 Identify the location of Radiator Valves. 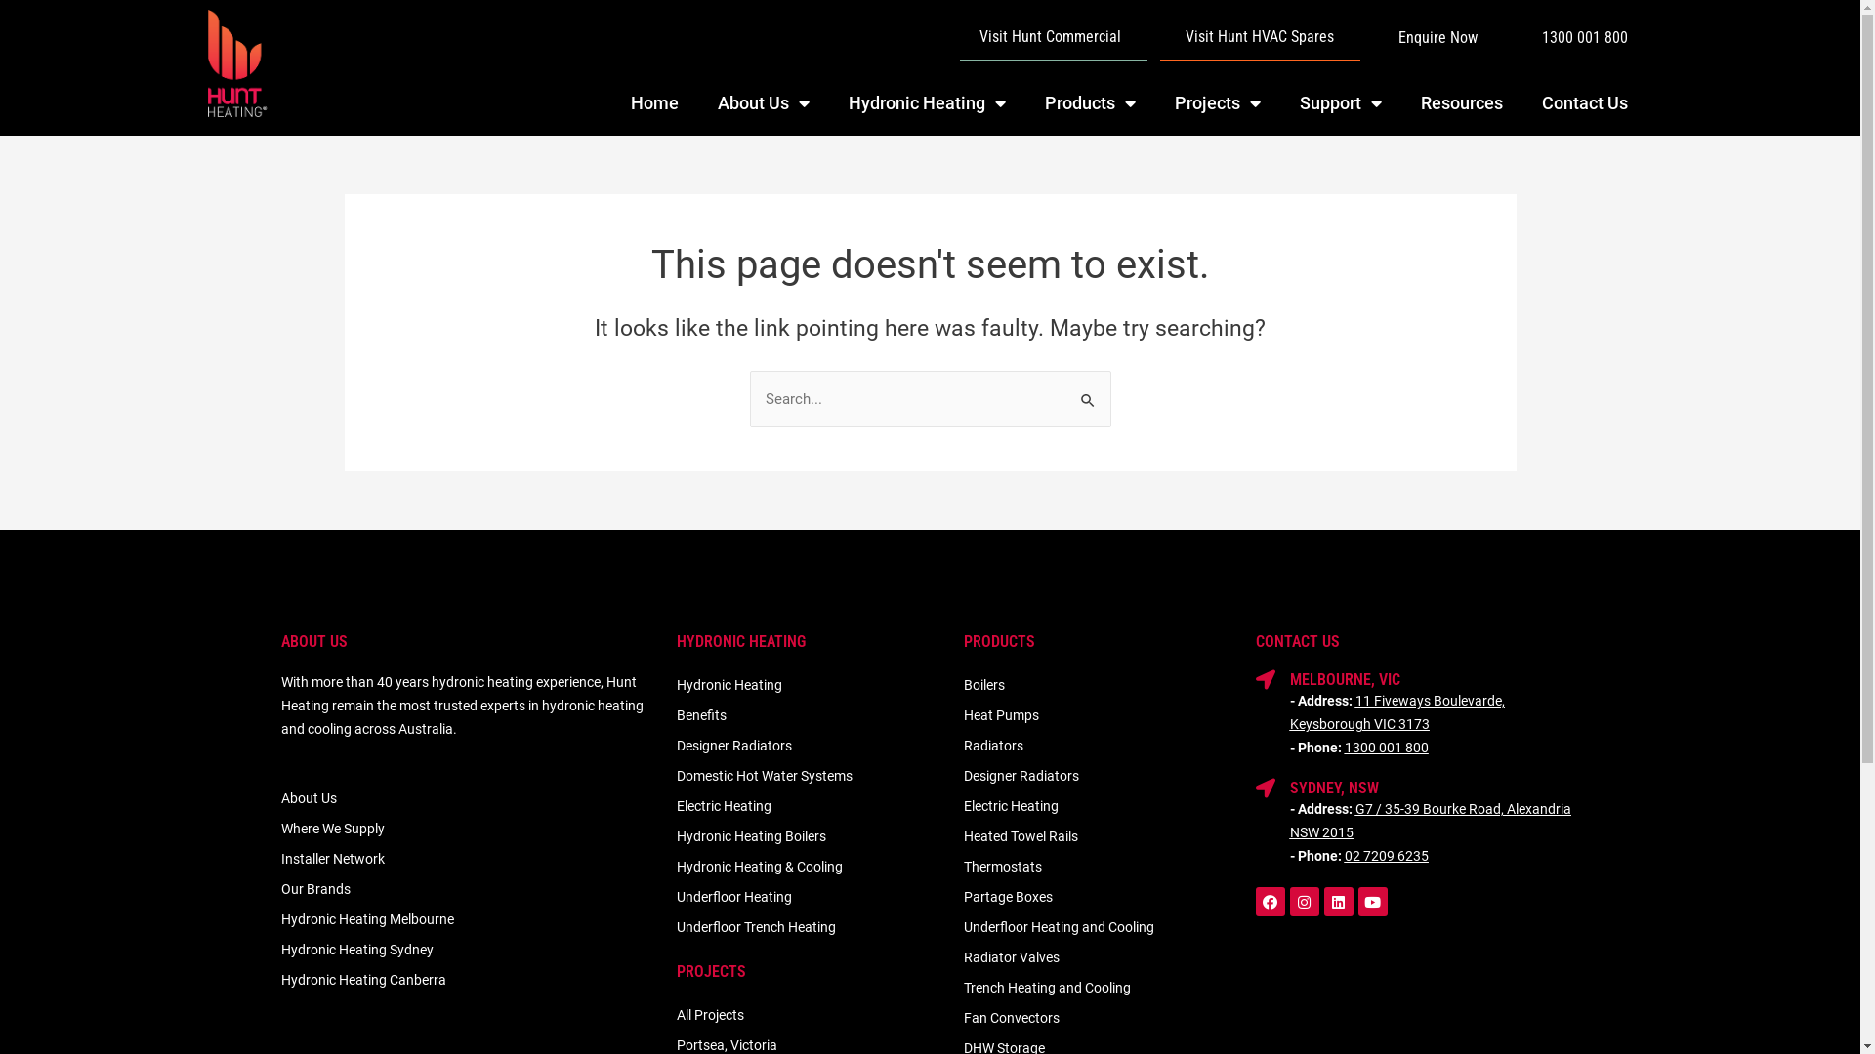
(1100, 958).